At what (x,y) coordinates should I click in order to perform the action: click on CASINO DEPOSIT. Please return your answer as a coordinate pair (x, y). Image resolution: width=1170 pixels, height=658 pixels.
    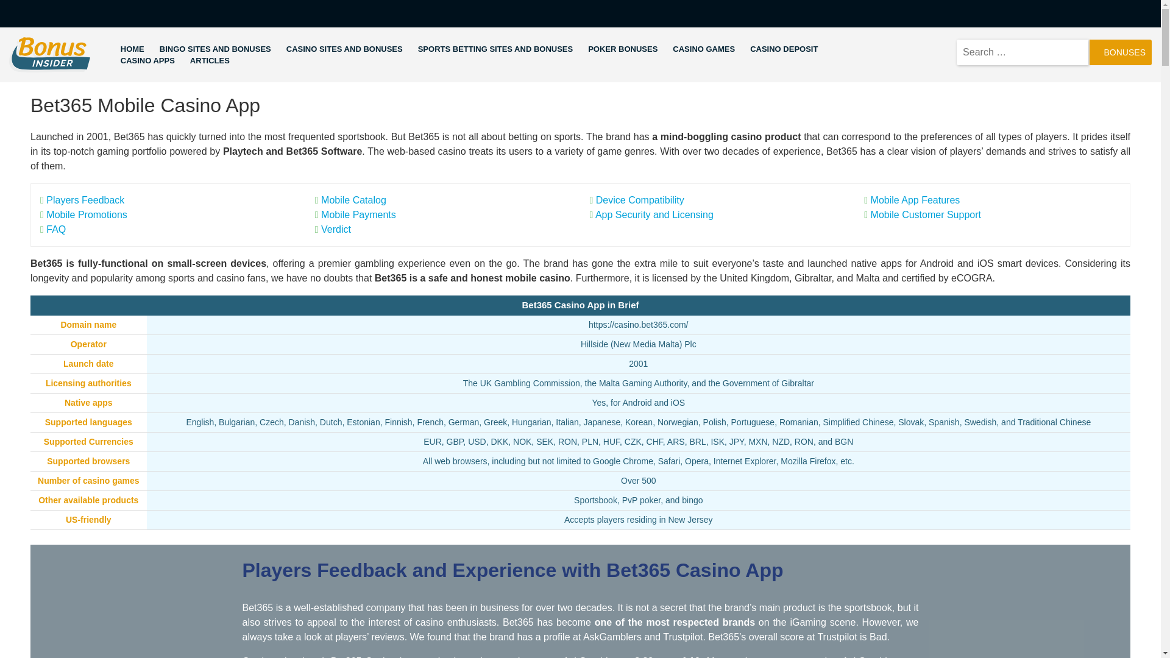
    Looking at the image, I should click on (784, 49).